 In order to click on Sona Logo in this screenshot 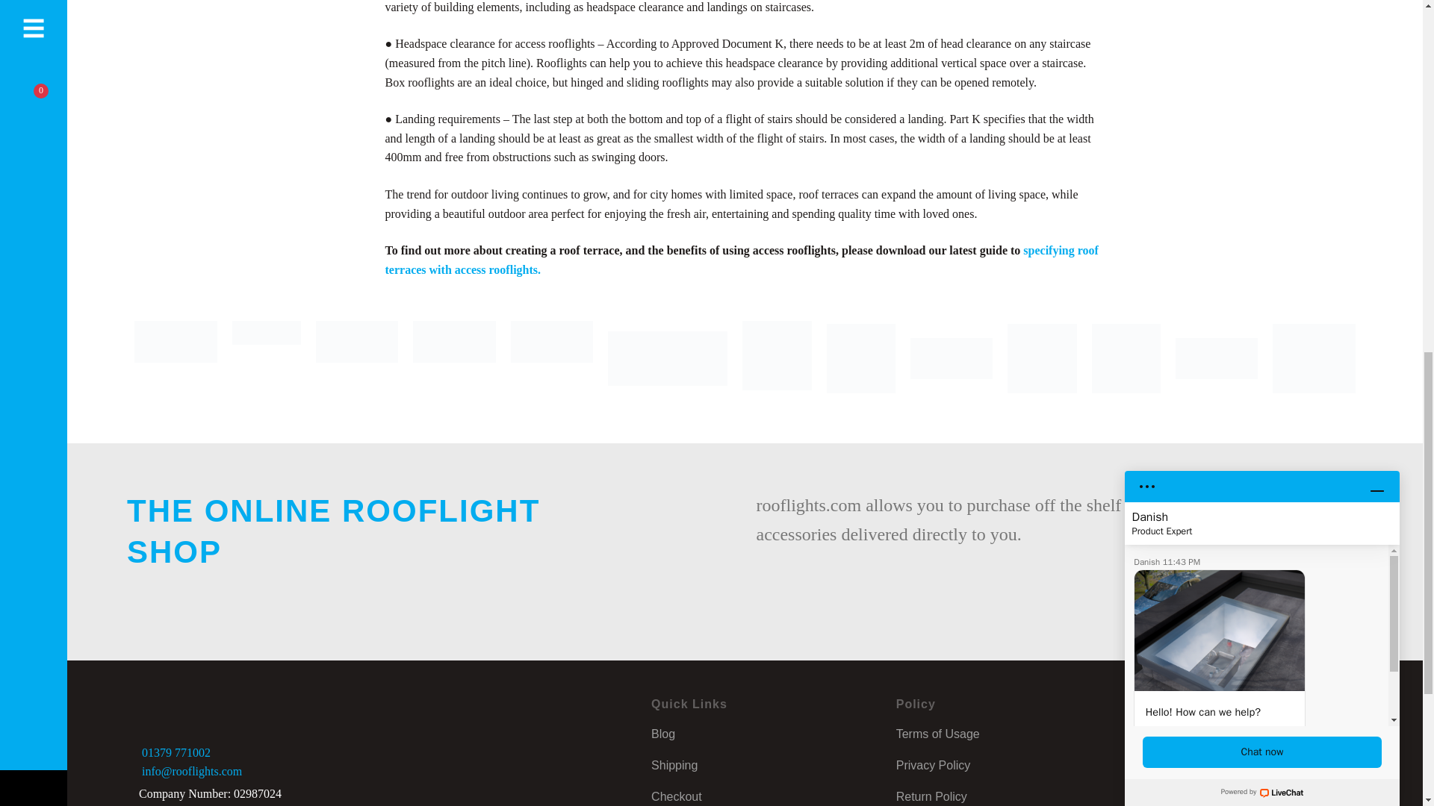, I will do `click(551, 358)`.